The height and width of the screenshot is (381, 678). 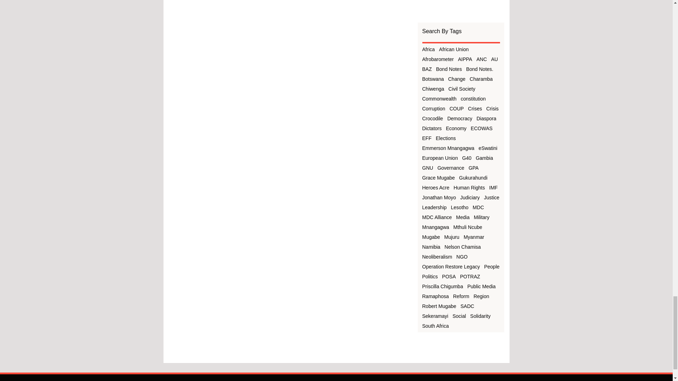 I want to click on Economy, so click(x=456, y=128).